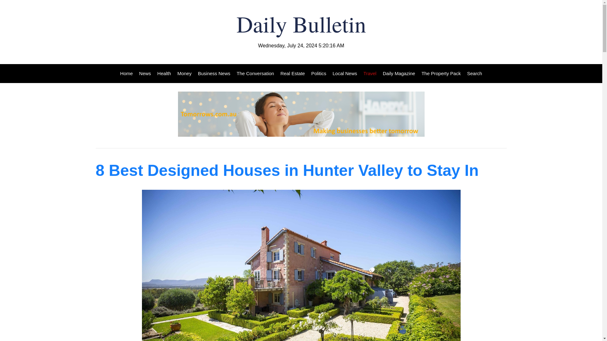 The width and height of the screenshot is (607, 341). What do you see at coordinates (345, 74) in the screenshot?
I see `Local News` at bounding box center [345, 74].